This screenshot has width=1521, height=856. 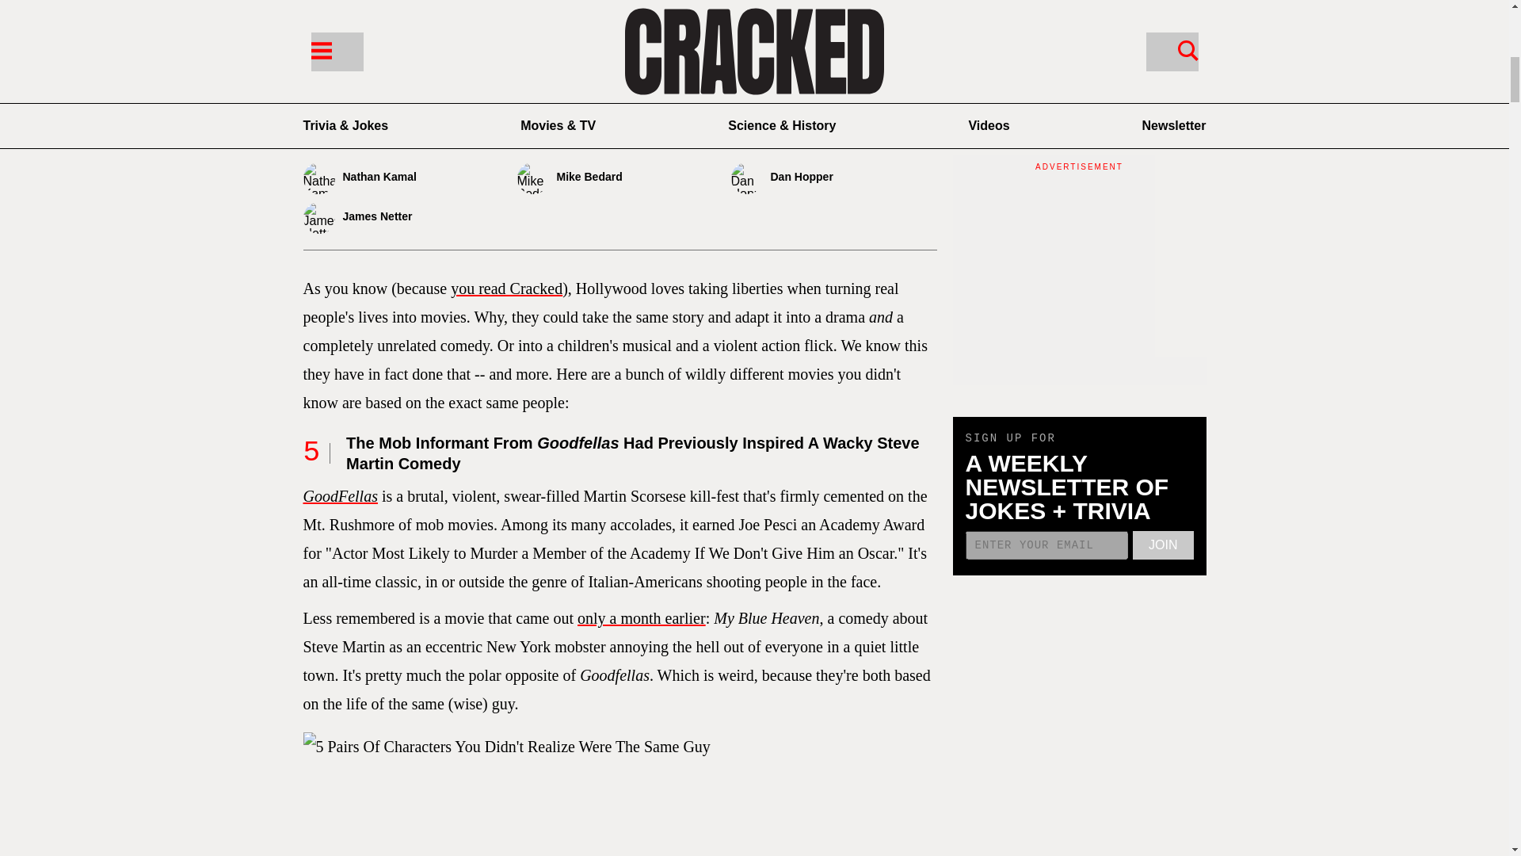 What do you see at coordinates (406, 178) in the screenshot?
I see `Nathan Kamal` at bounding box center [406, 178].